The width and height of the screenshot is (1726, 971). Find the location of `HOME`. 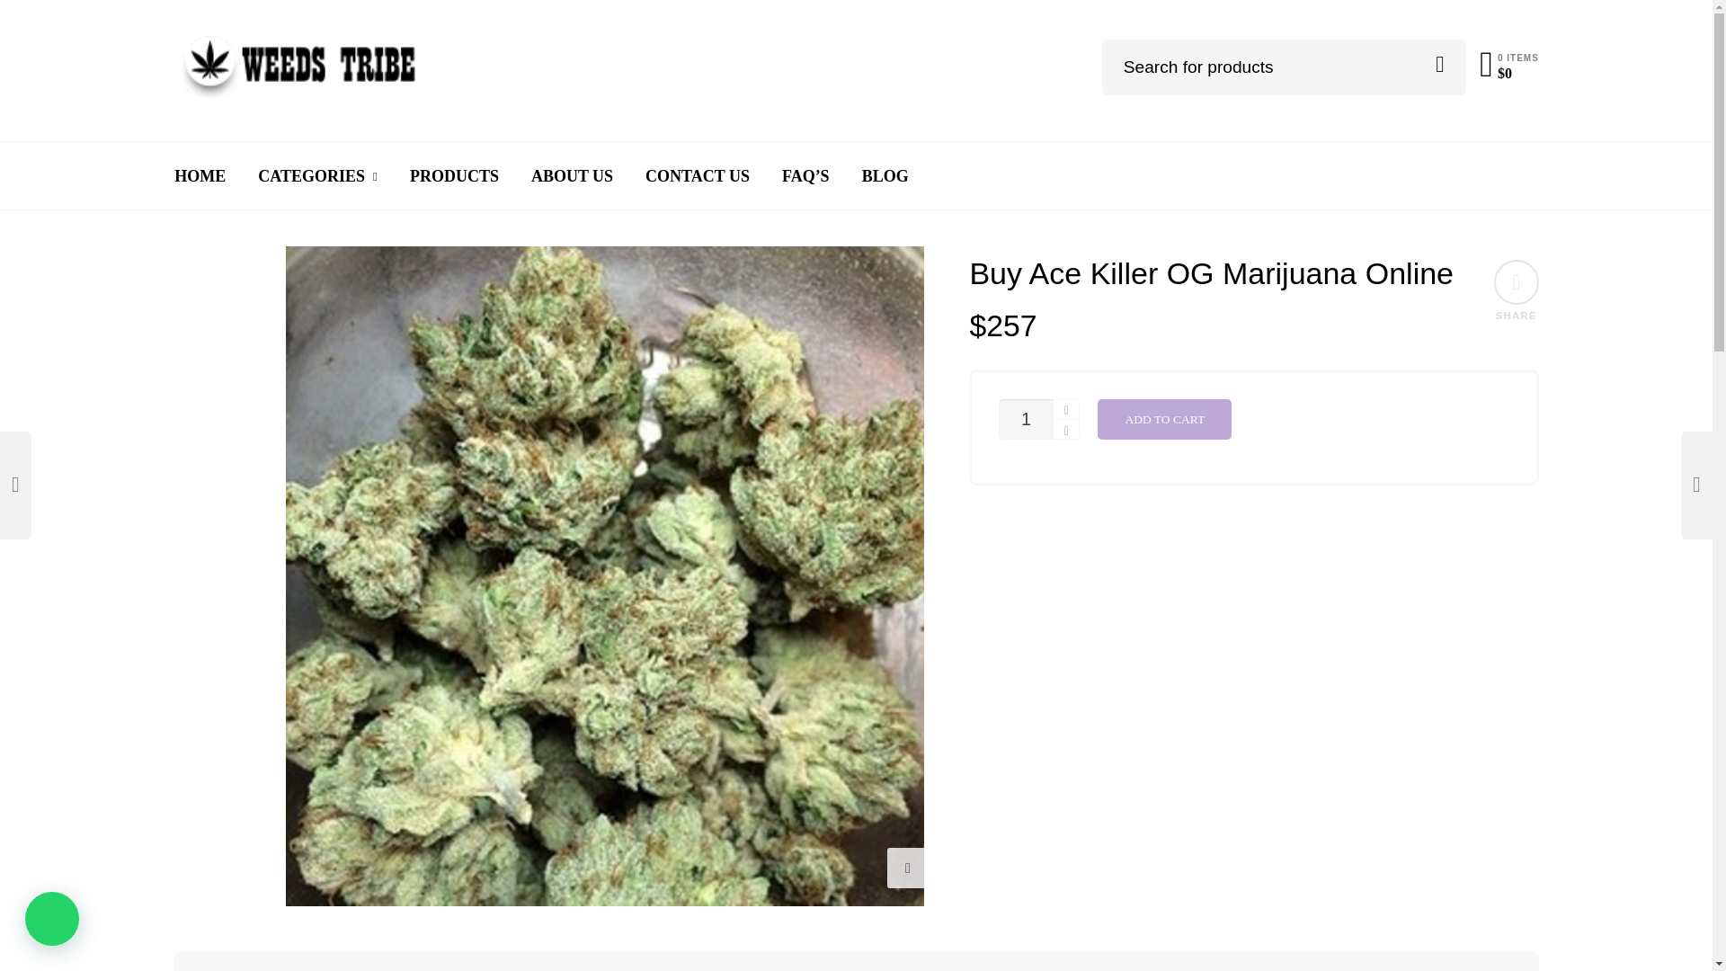

HOME is located at coordinates (200, 176).